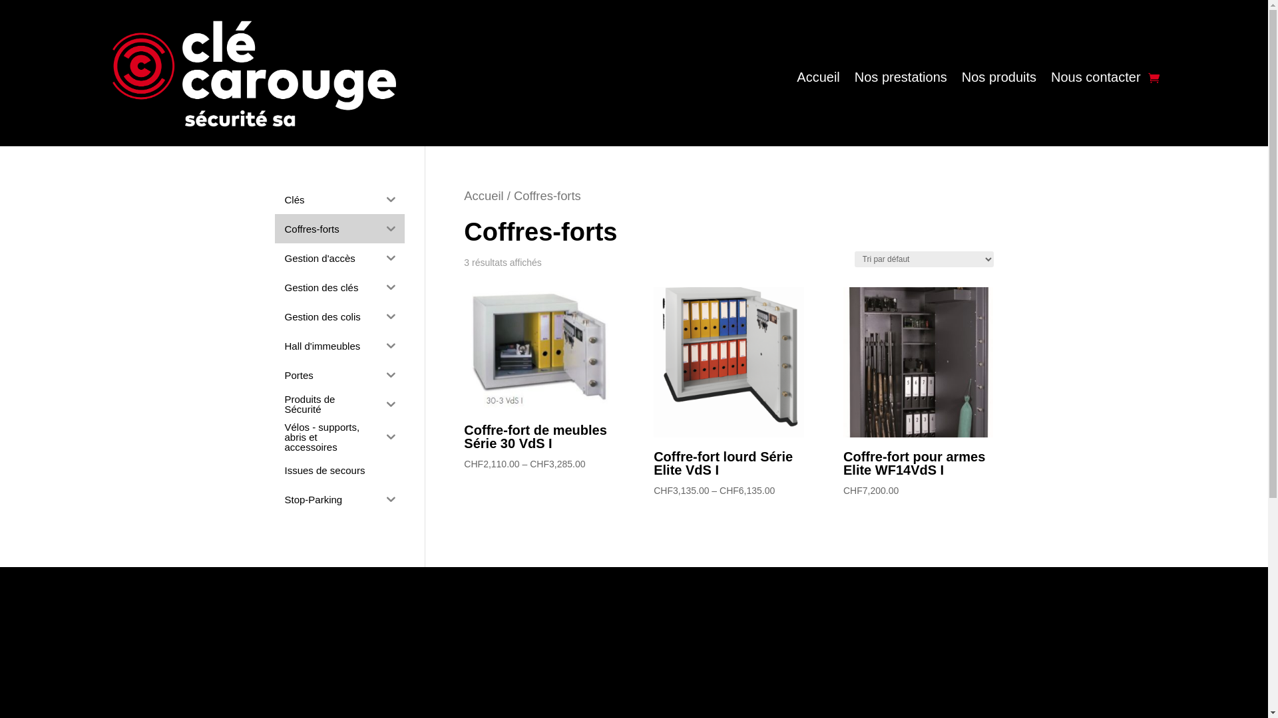 Image resolution: width=1278 pixels, height=718 pixels. I want to click on Coffres-forts, so click(326, 229).